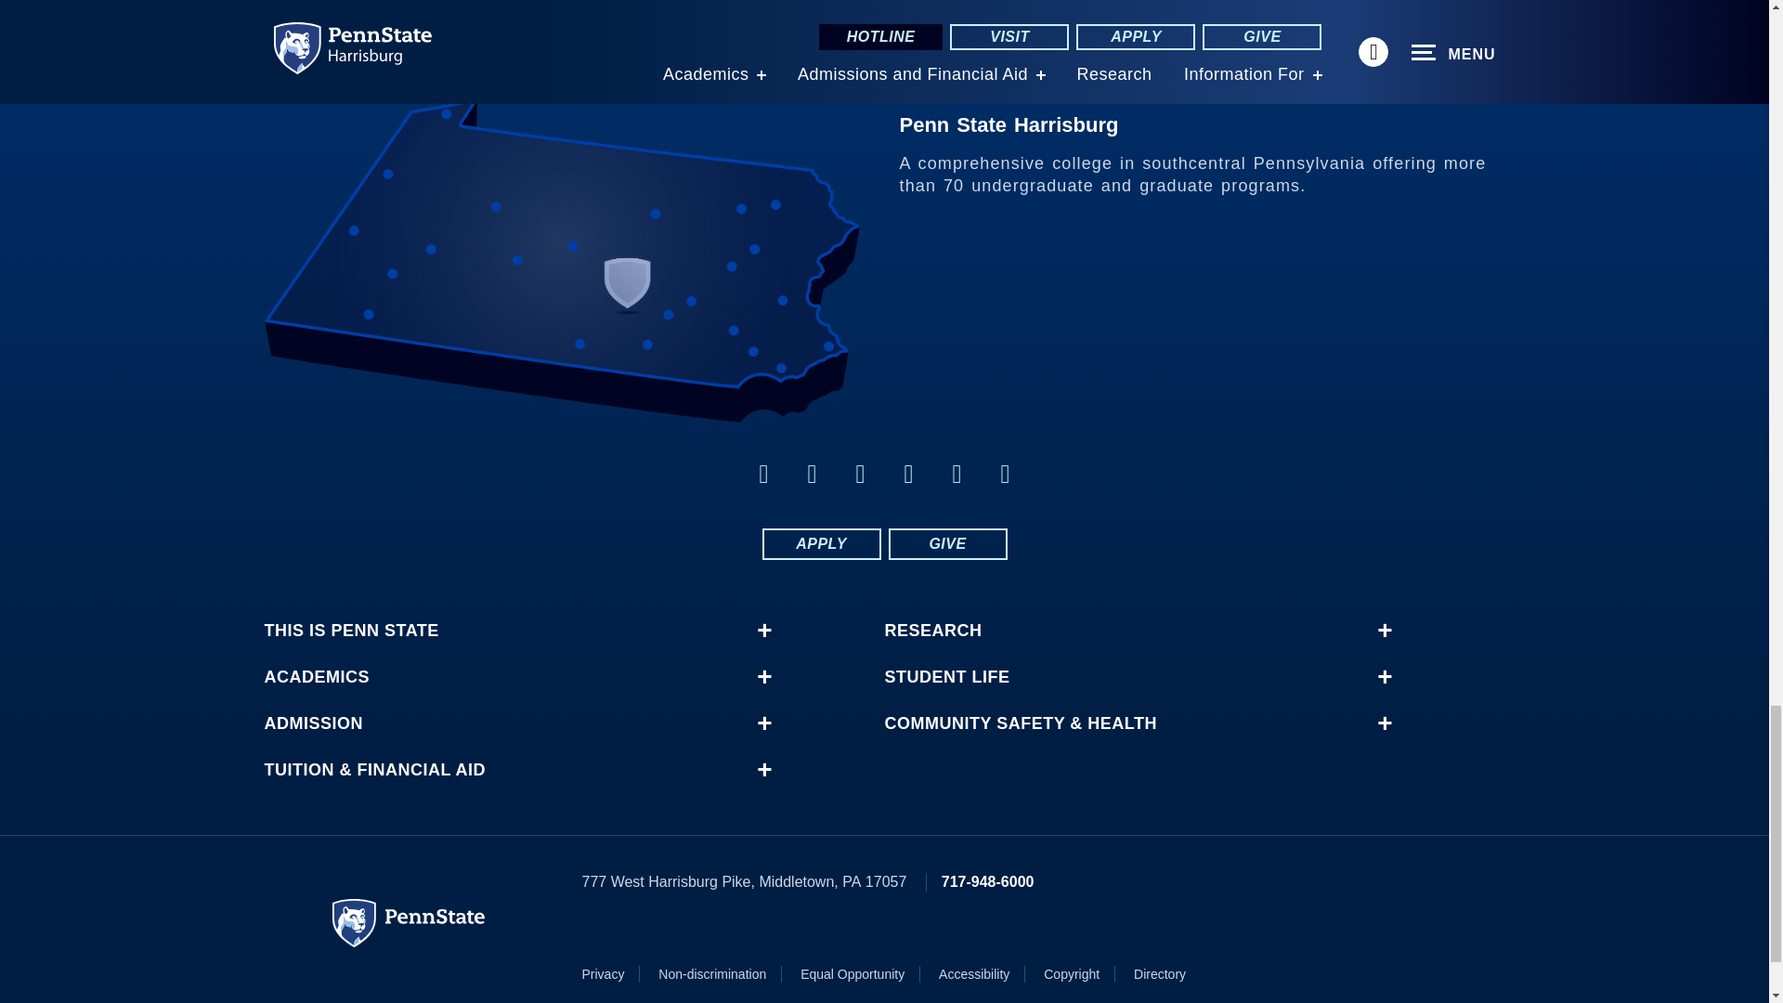  I want to click on linkedin, so click(860, 474).